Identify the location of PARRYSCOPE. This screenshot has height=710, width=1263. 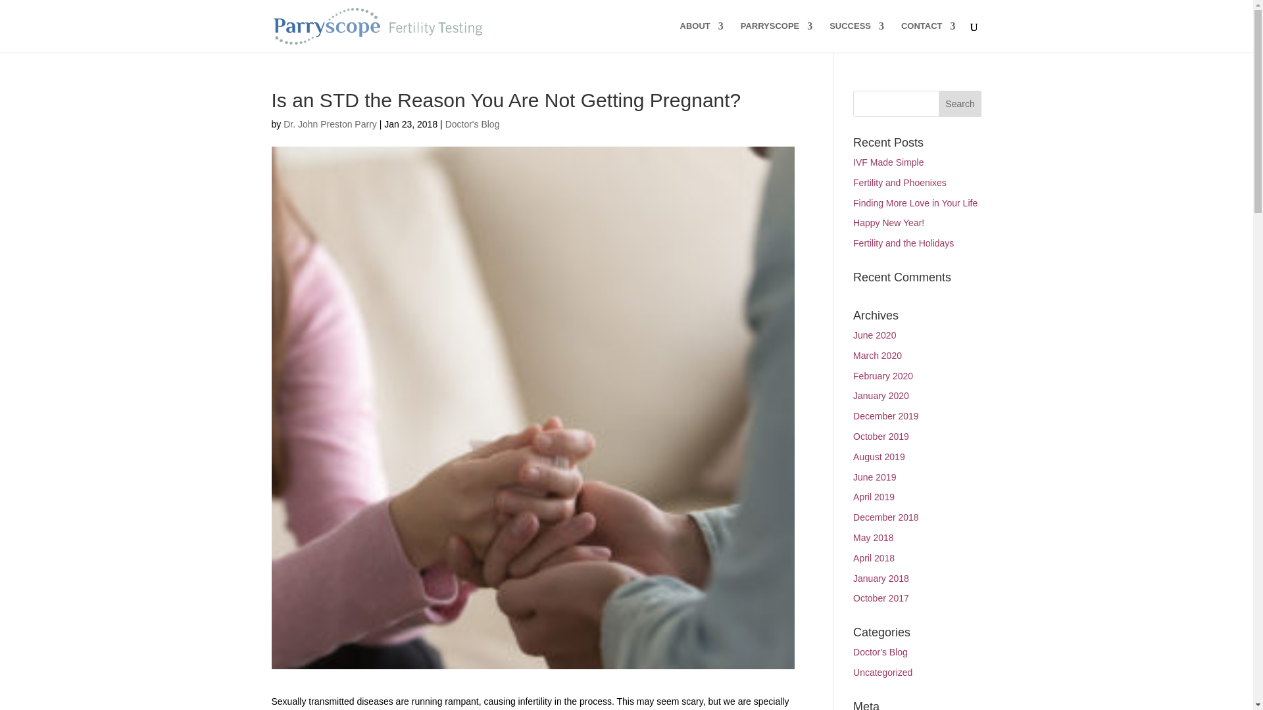
(776, 37).